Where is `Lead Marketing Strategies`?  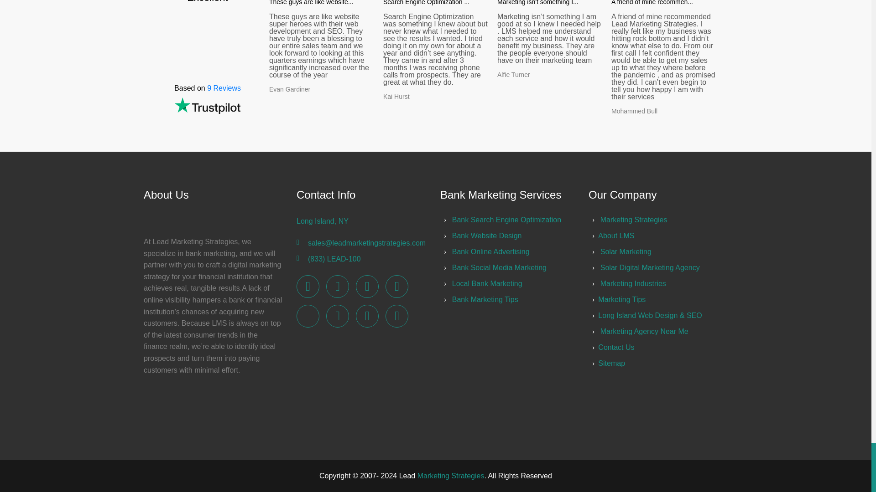
Lead Marketing Strategies is located at coordinates (634, 220).